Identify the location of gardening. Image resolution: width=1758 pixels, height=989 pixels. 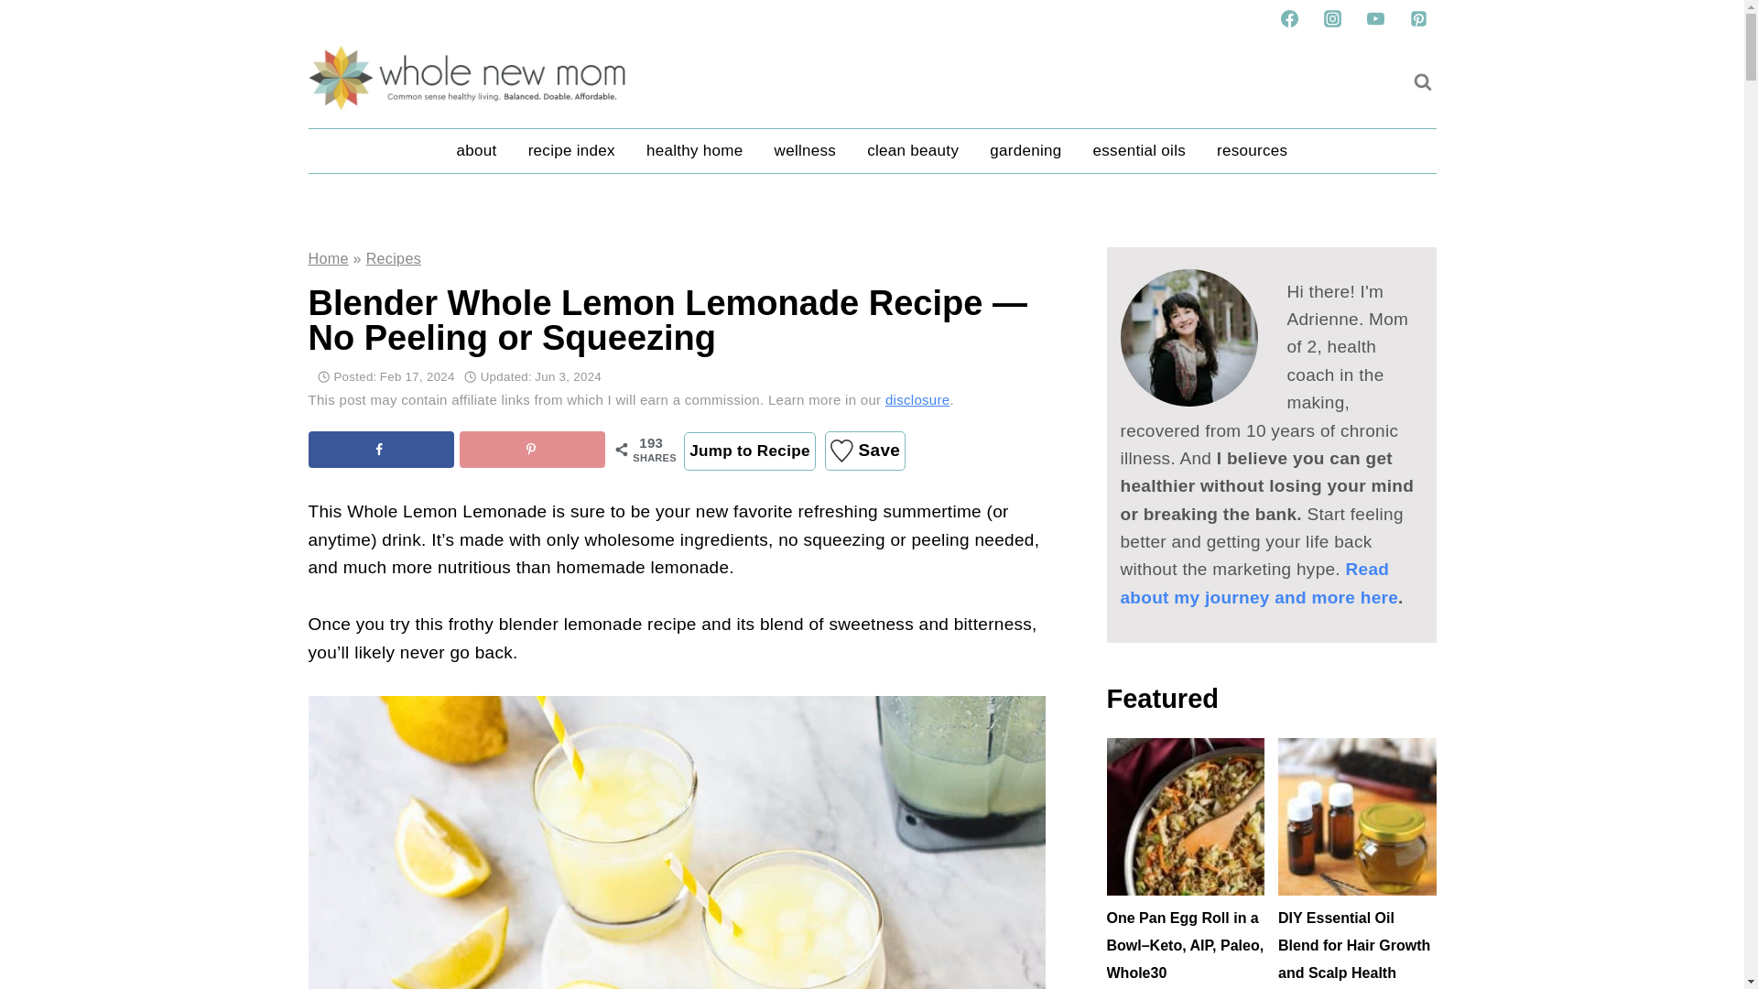
(1025, 151).